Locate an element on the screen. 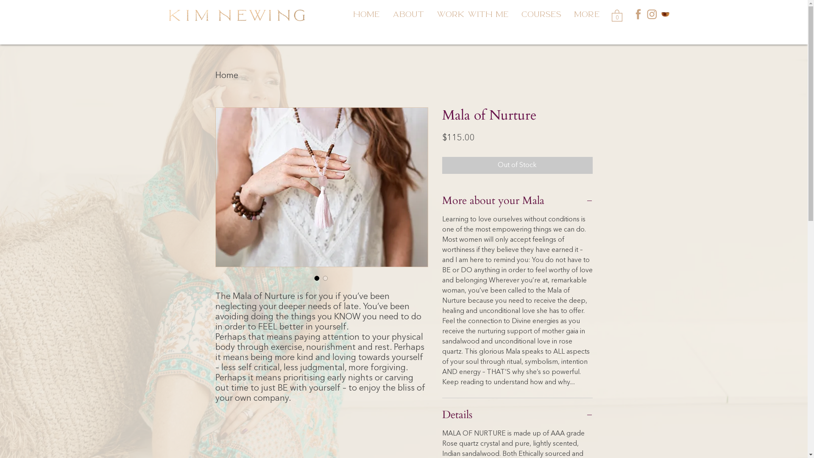 The height and width of the screenshot is (458, 814). ABOUT is located at coordinates (408, 11).